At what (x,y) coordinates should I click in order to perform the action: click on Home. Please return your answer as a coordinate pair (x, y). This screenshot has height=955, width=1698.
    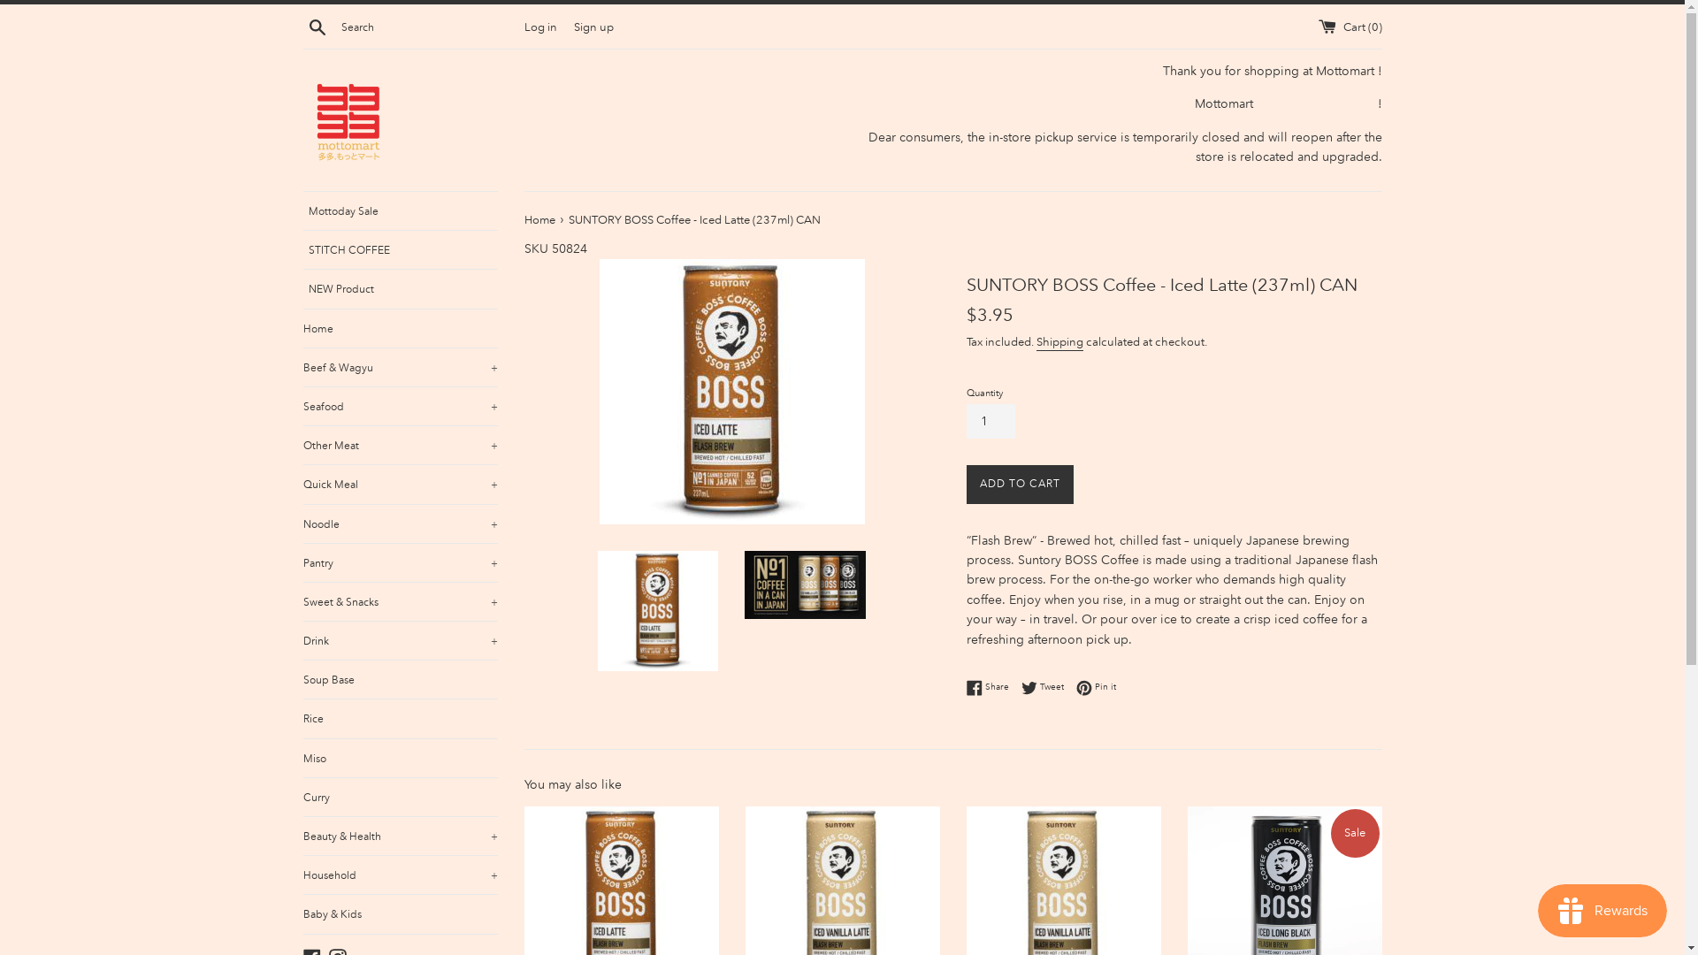
    Looking at the image, I should click on (540, 219).